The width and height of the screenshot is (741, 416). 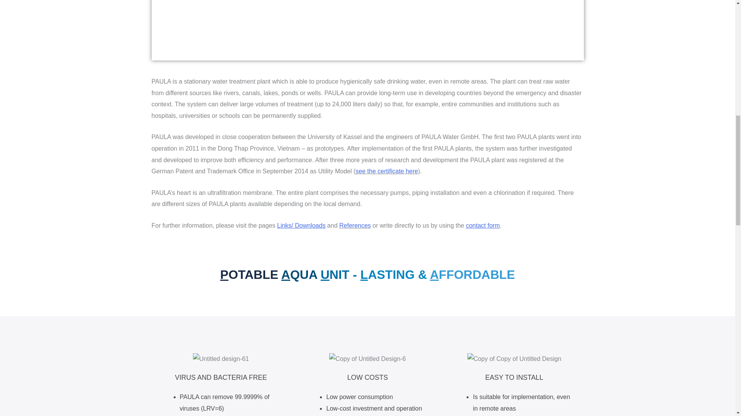 I want to click on References, so click(x=355, y=225).